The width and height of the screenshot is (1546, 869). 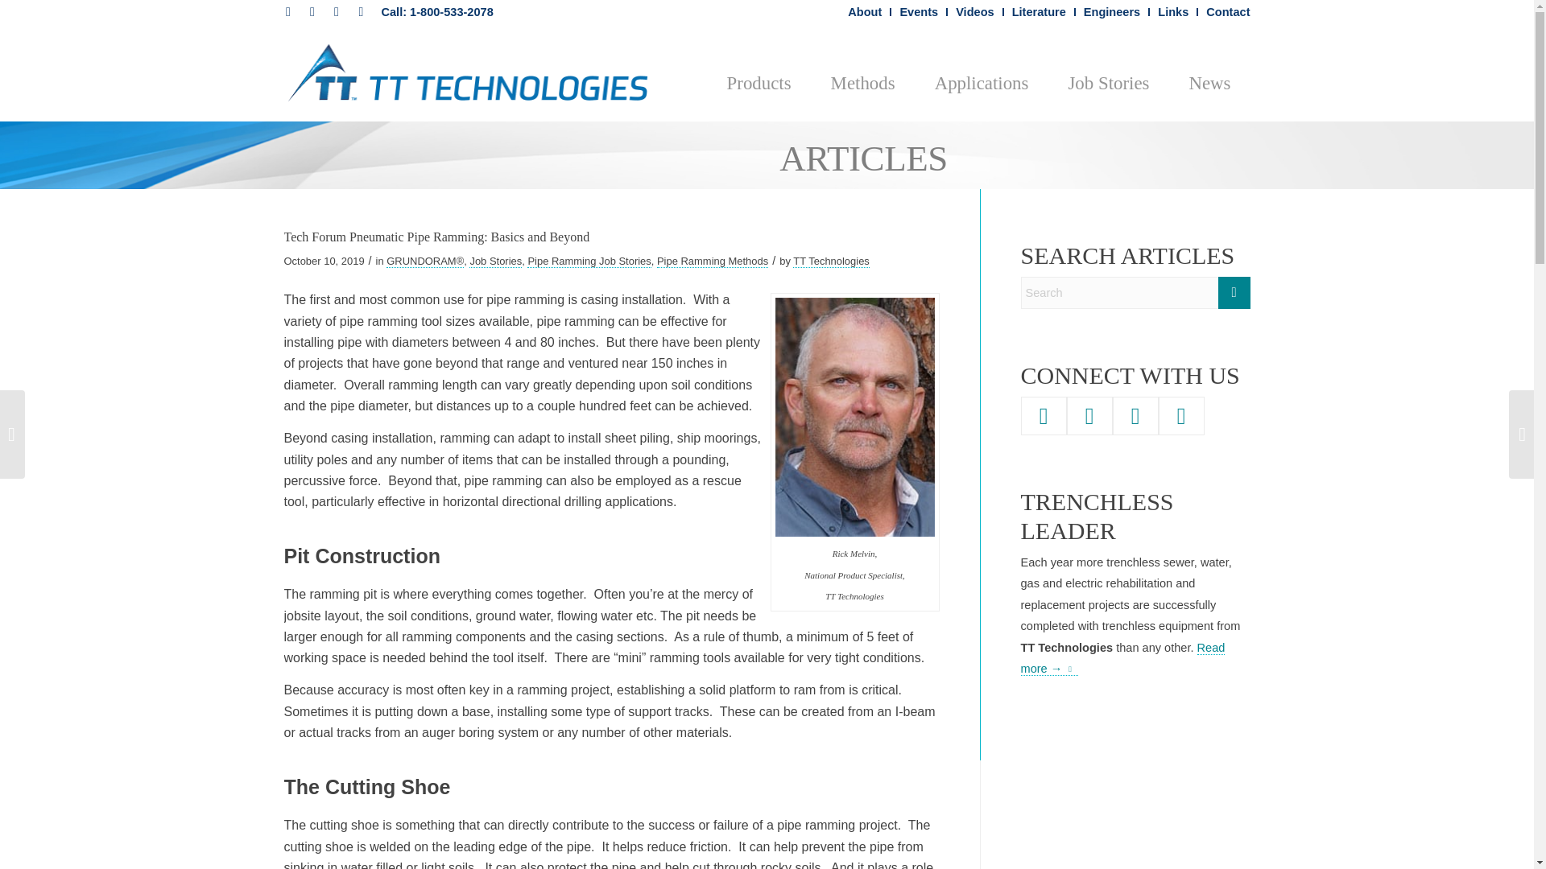 I want to click on About, so click(x=864, y=12).